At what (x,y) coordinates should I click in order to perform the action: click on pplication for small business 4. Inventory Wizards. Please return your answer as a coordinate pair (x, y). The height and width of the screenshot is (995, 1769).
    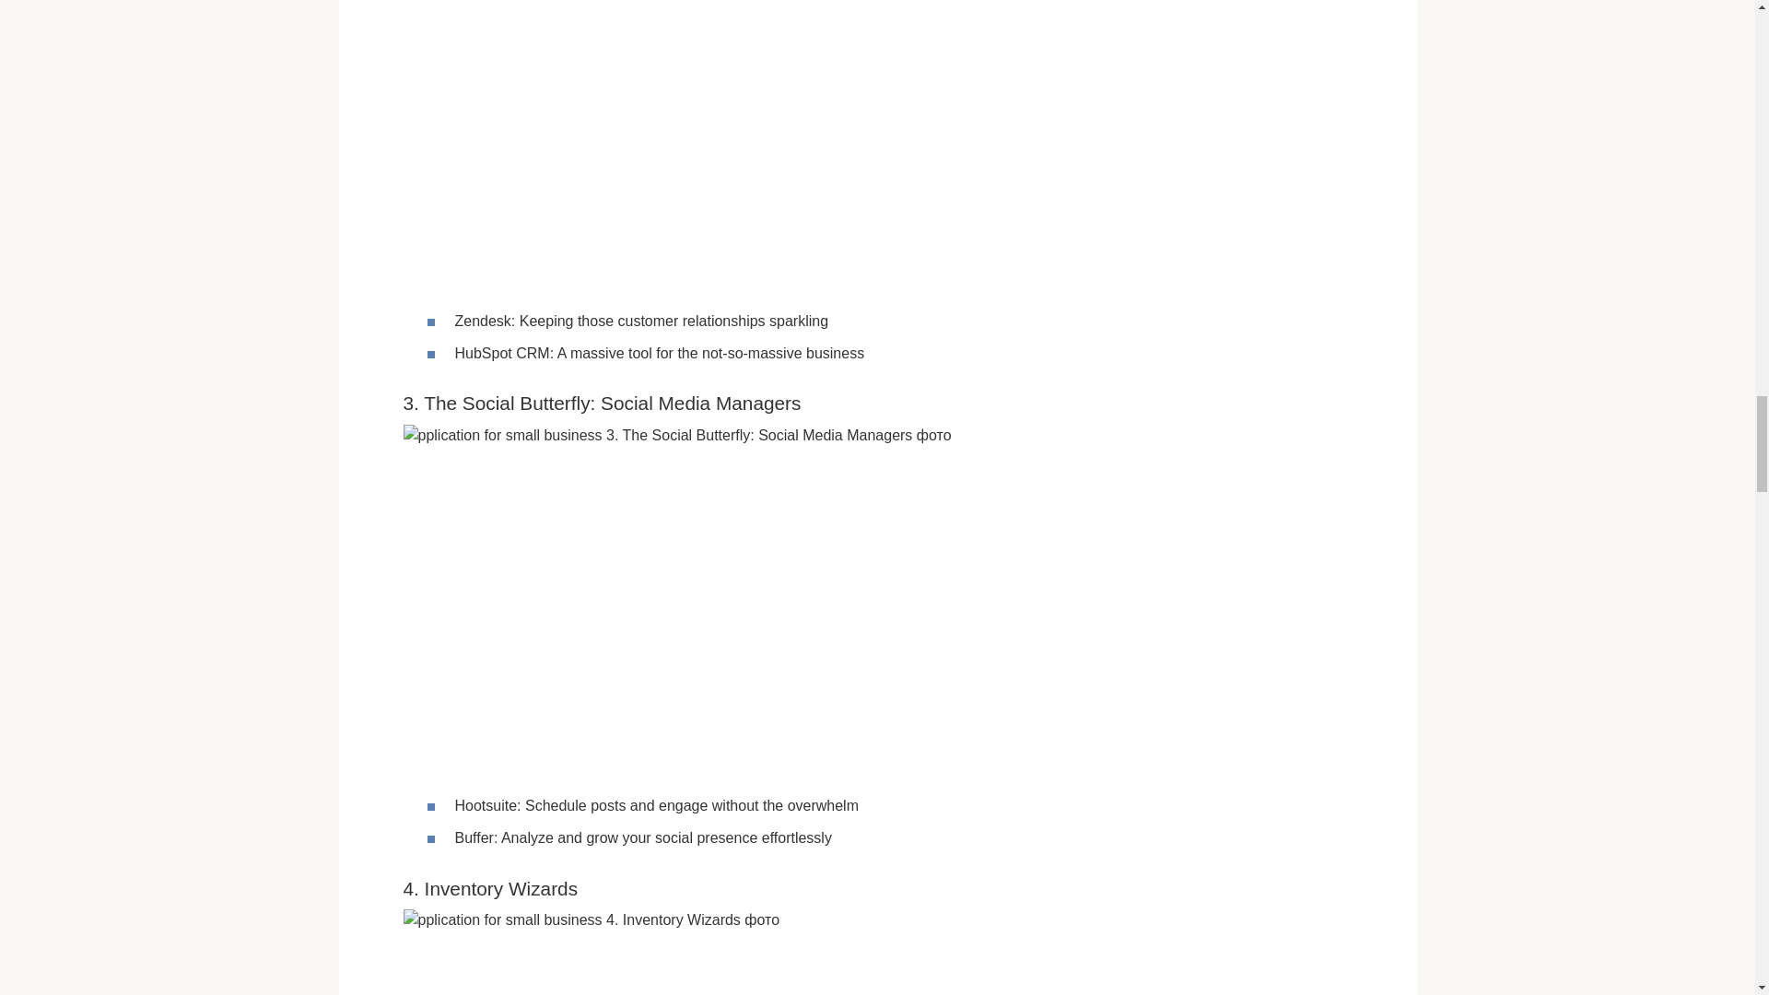
    Looking at the image, I should click on (711, 953).